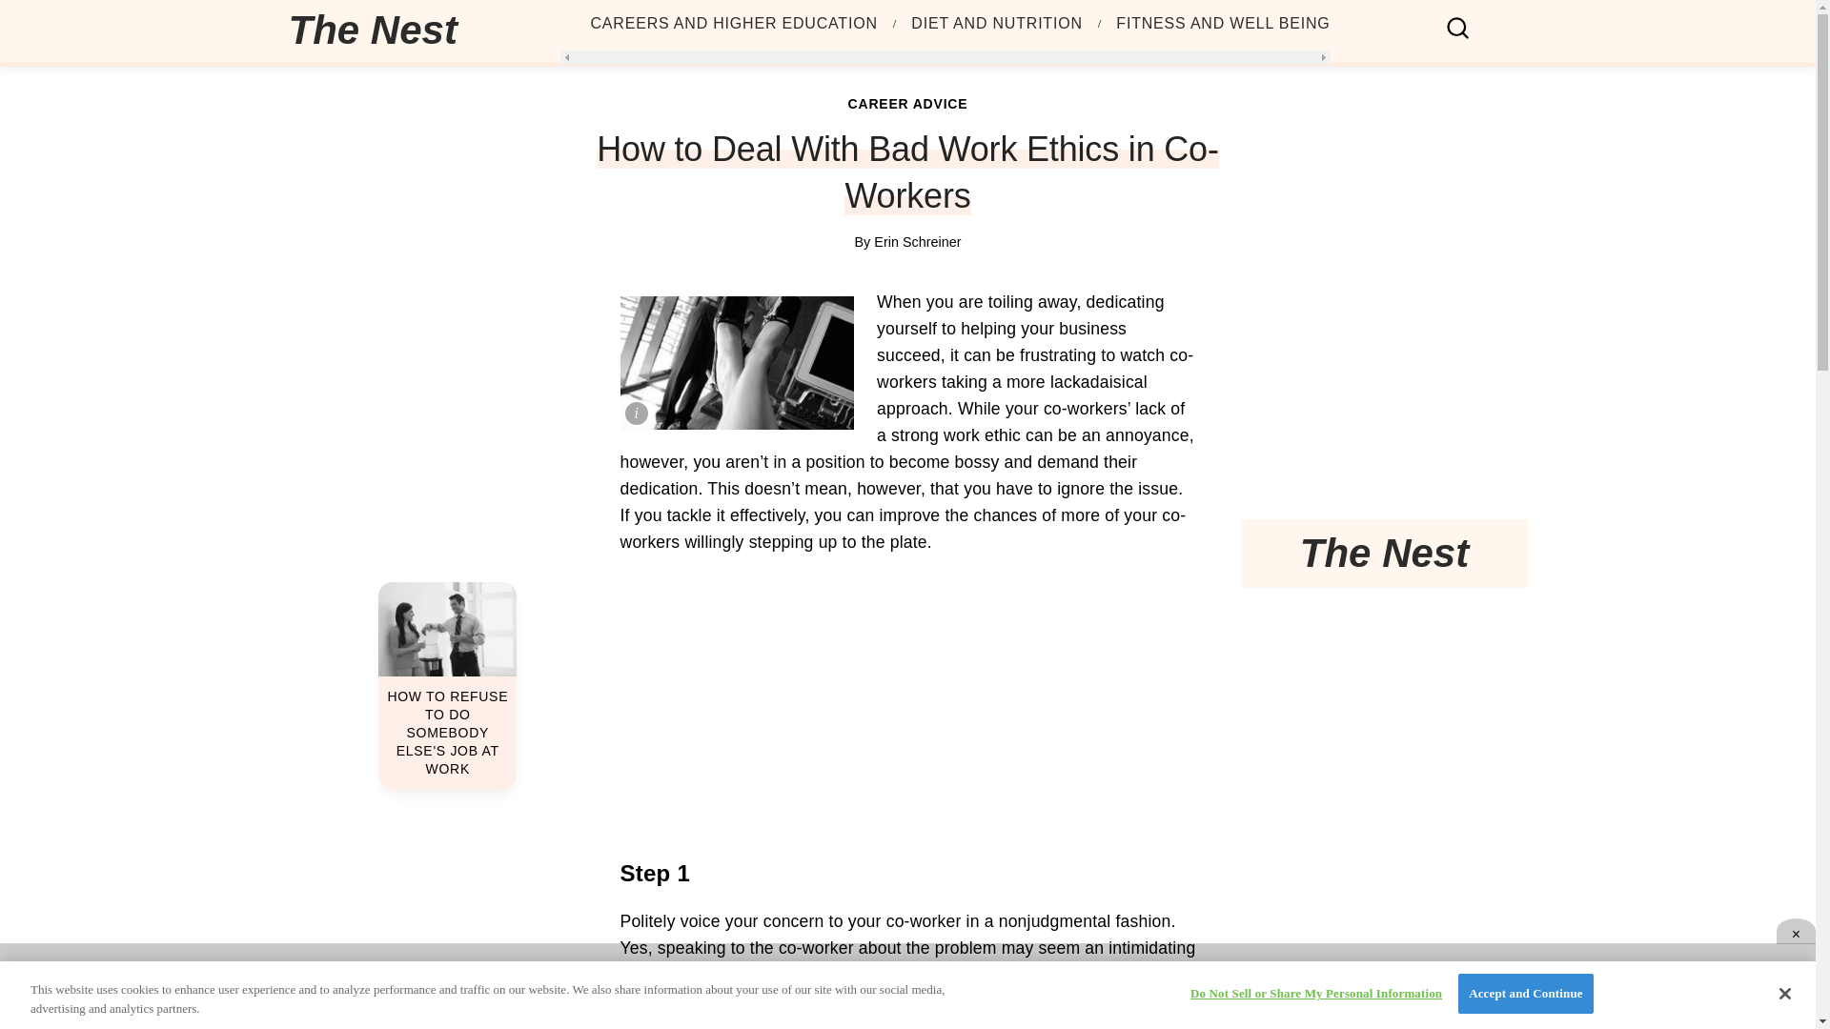 This screenshot has width=1830, height=1029. What do you see at coordinates (1223, 24) in the screenshot?
I see `FITNESS AND WELL BEING` at bounding box center [1223, 24].